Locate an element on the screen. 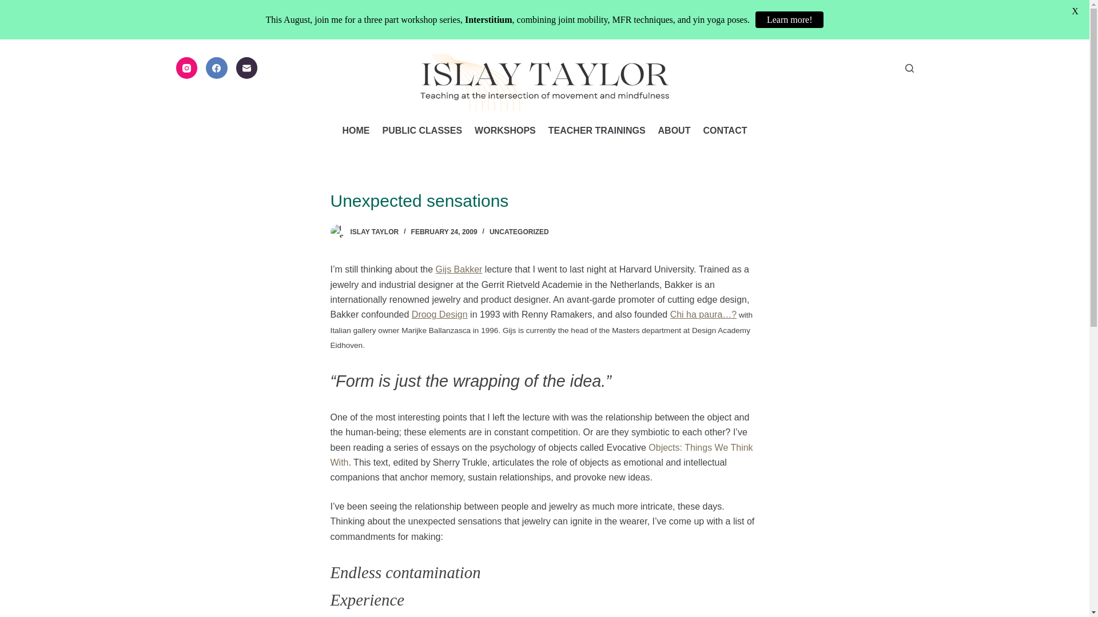 This screenshot has height=617, width=1098. Objects: Things We Think With is located at coordinates (542, 455).